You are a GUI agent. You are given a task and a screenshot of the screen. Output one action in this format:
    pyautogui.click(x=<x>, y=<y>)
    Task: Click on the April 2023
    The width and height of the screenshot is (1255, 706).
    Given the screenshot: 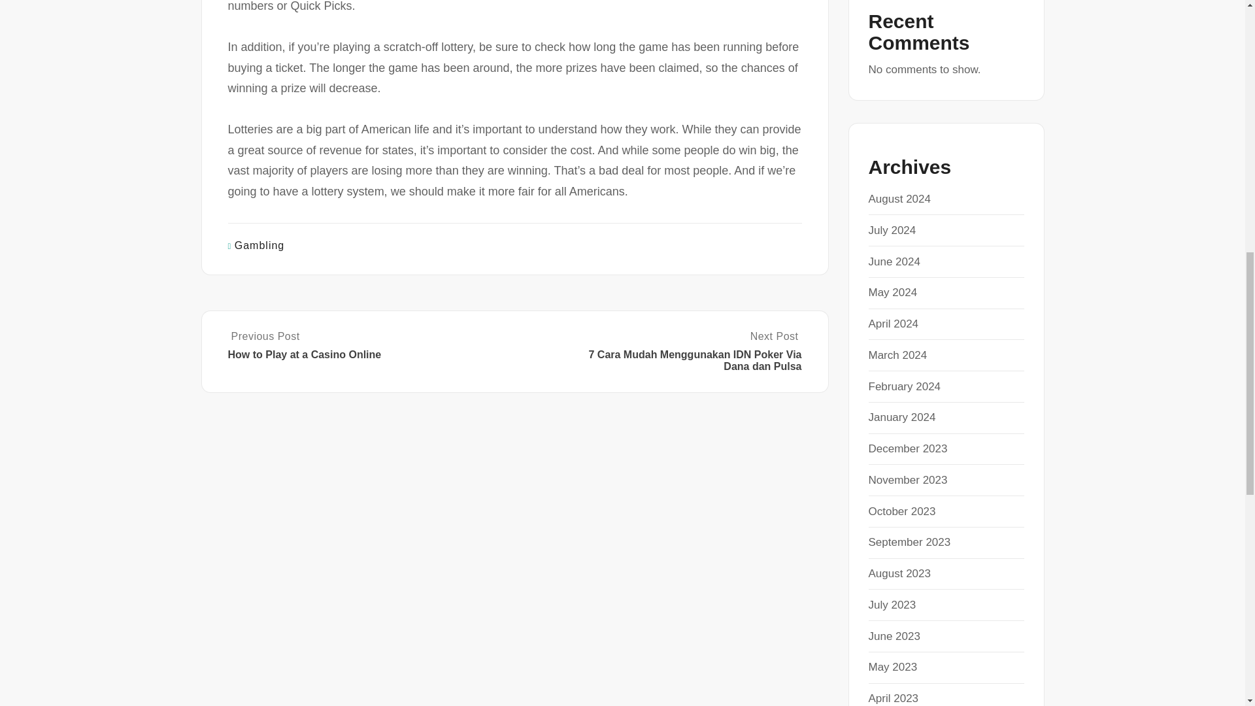 What is the action you would take?
    pyautogui.click(x=893, y=698)
    